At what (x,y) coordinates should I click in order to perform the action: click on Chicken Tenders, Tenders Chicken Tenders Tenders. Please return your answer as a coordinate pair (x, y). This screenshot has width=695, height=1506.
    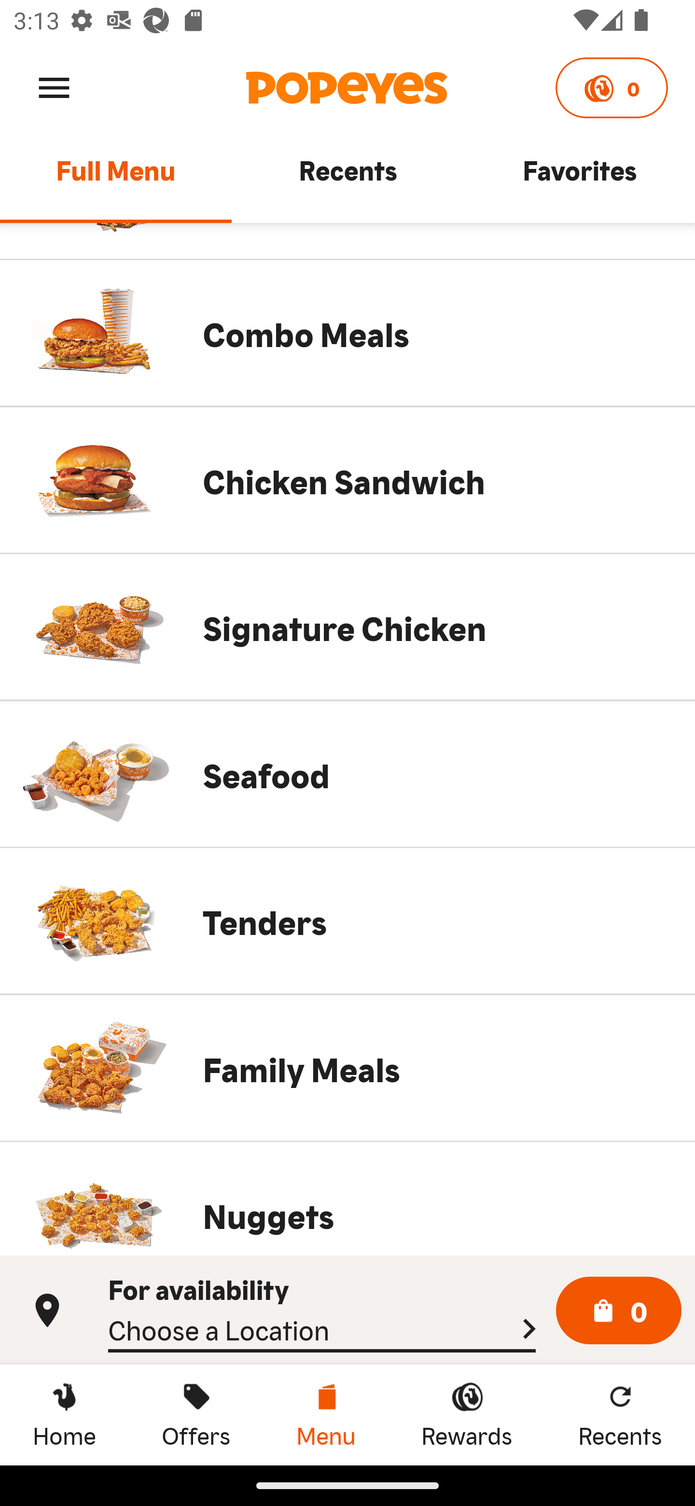
    Looking at the image, I should click on (347, 921).